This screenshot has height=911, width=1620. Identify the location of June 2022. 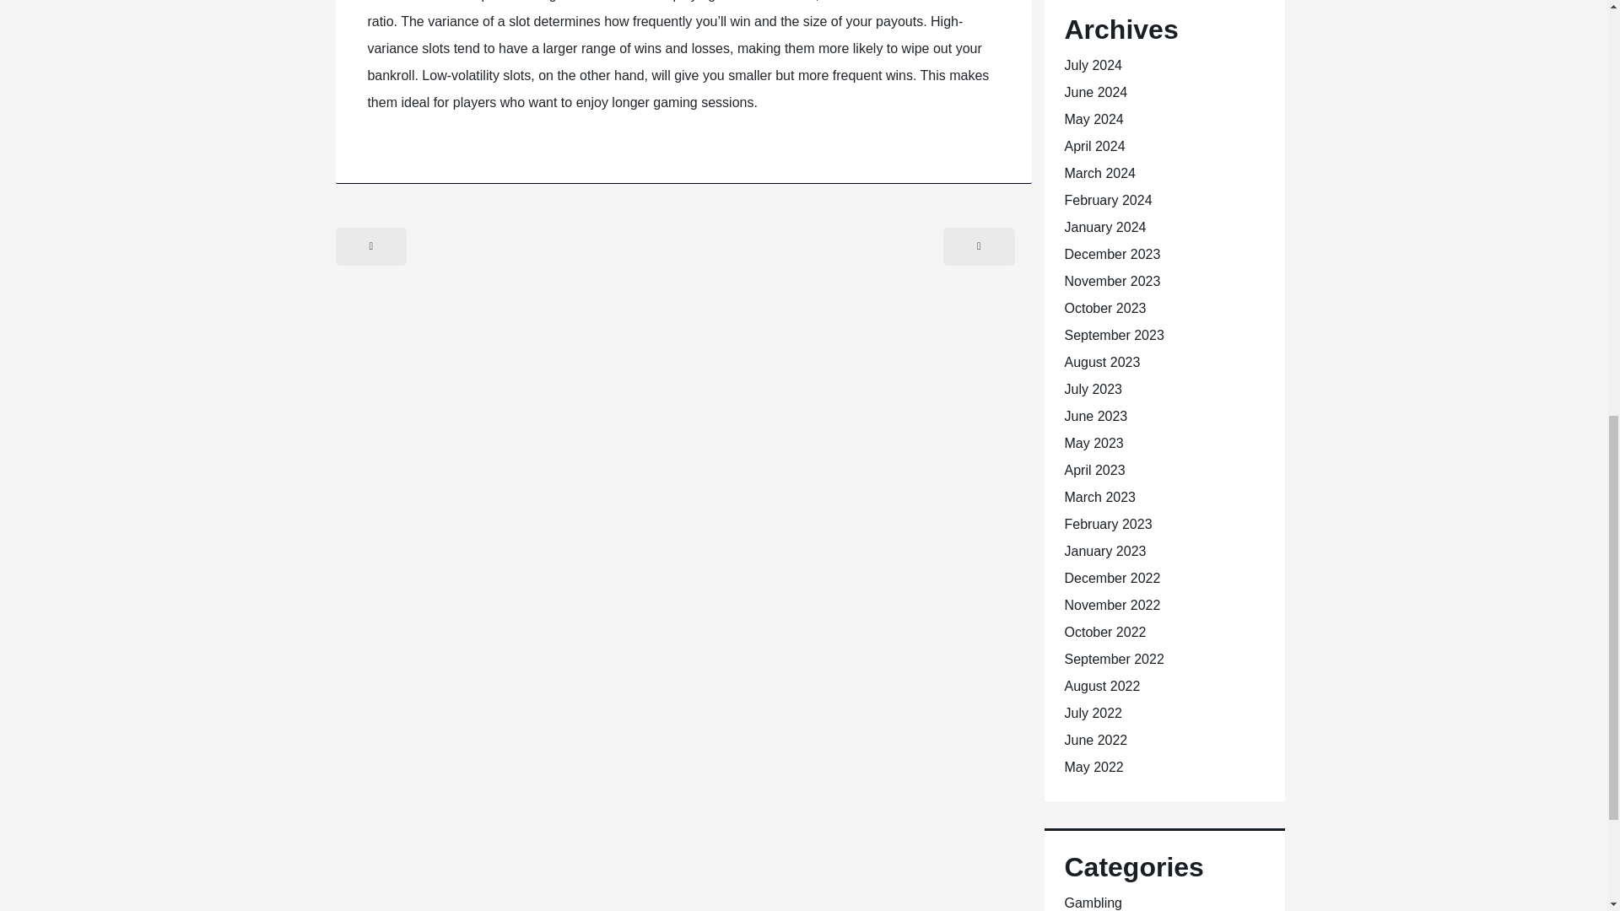
(1095, 740).